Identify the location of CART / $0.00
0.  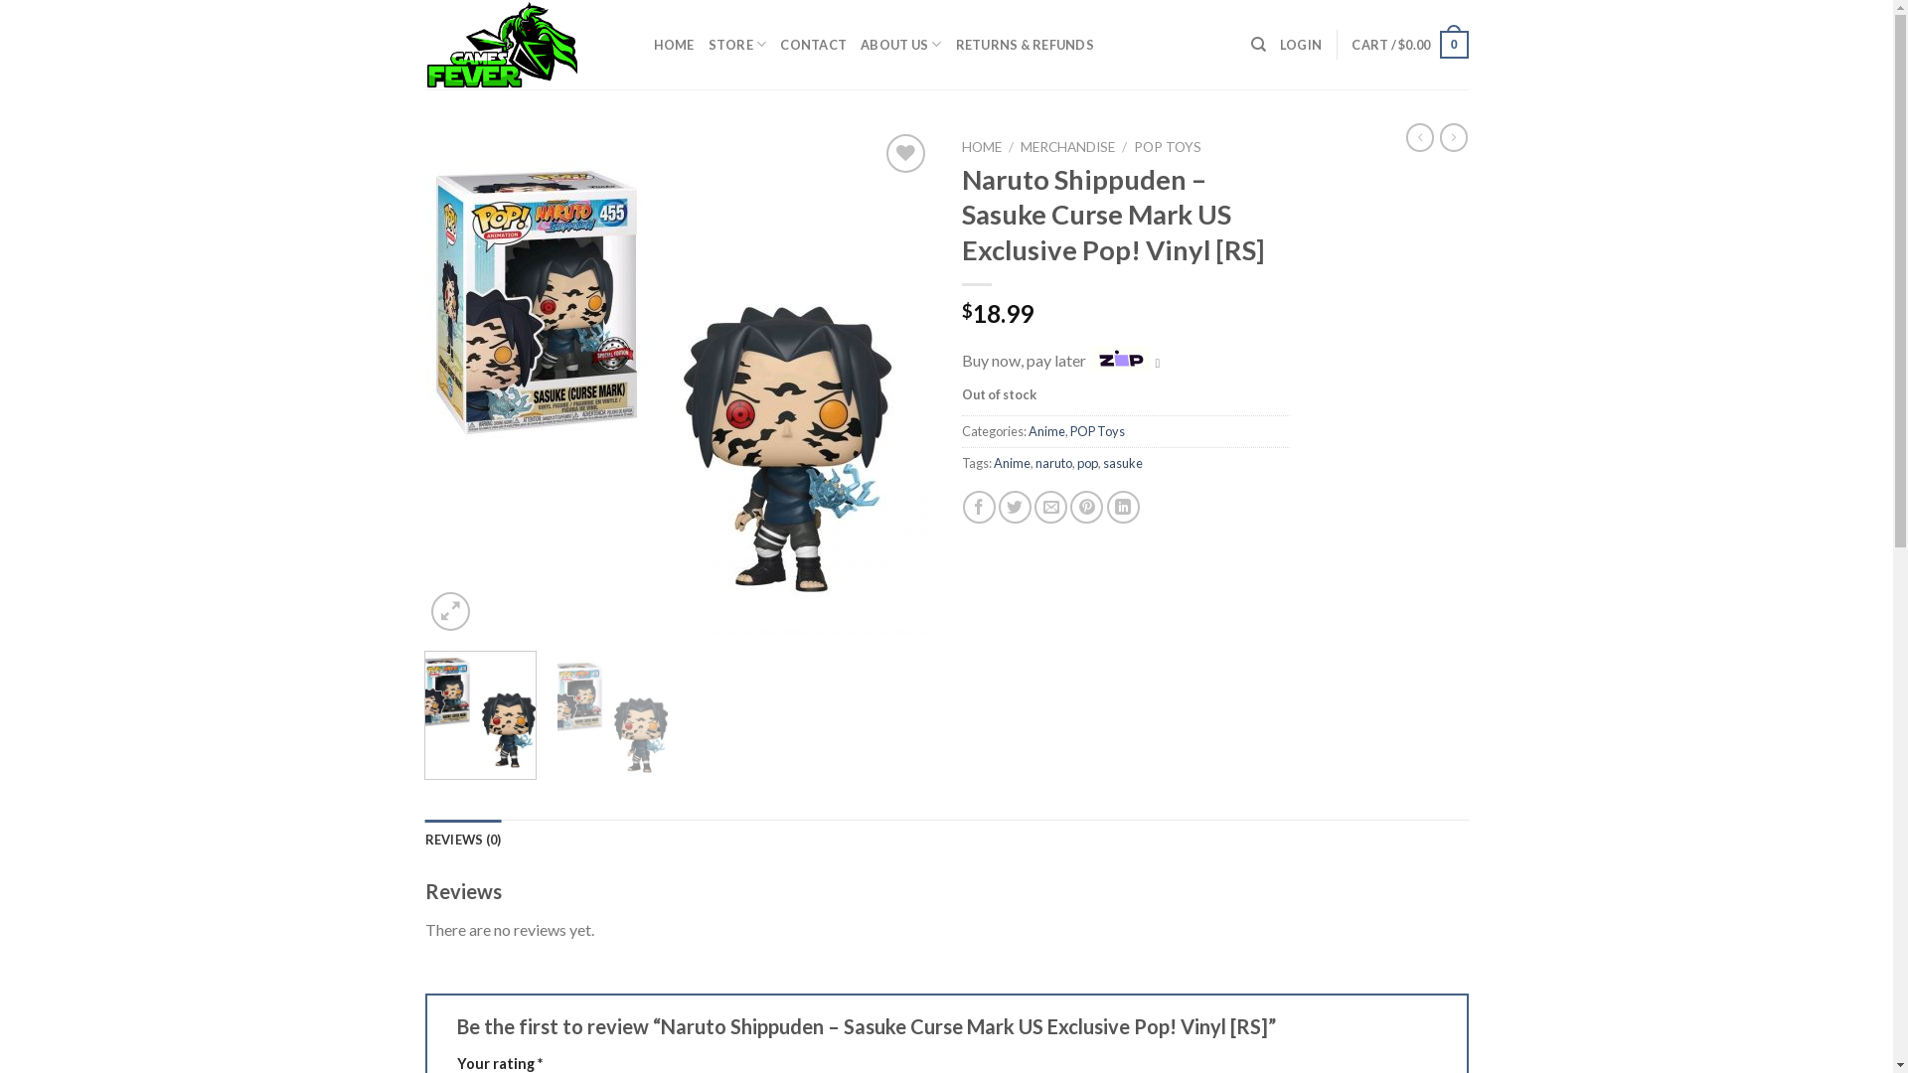
(1409, 45).